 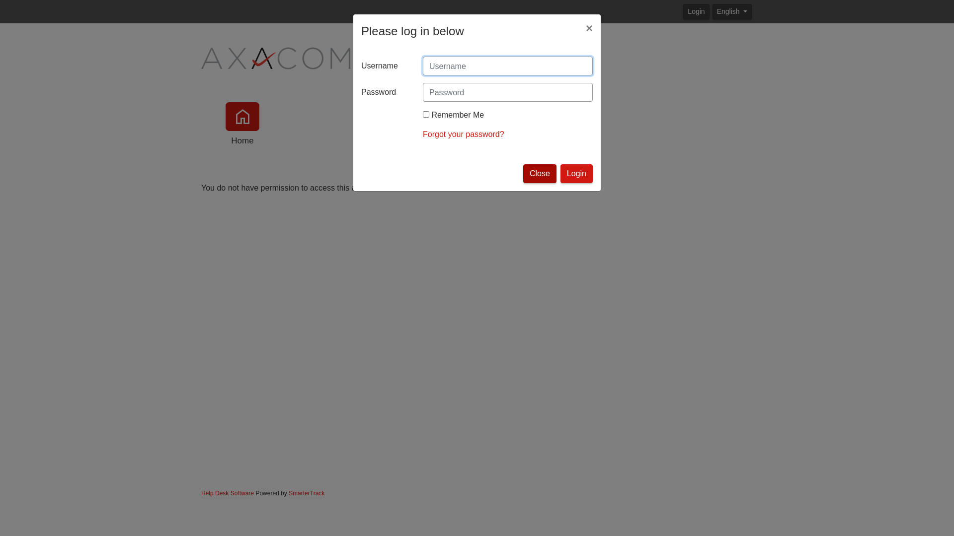 What do you see at coordinates (540, 174) in the screenshot?
I see `Close` at bounding box center [540, 174].